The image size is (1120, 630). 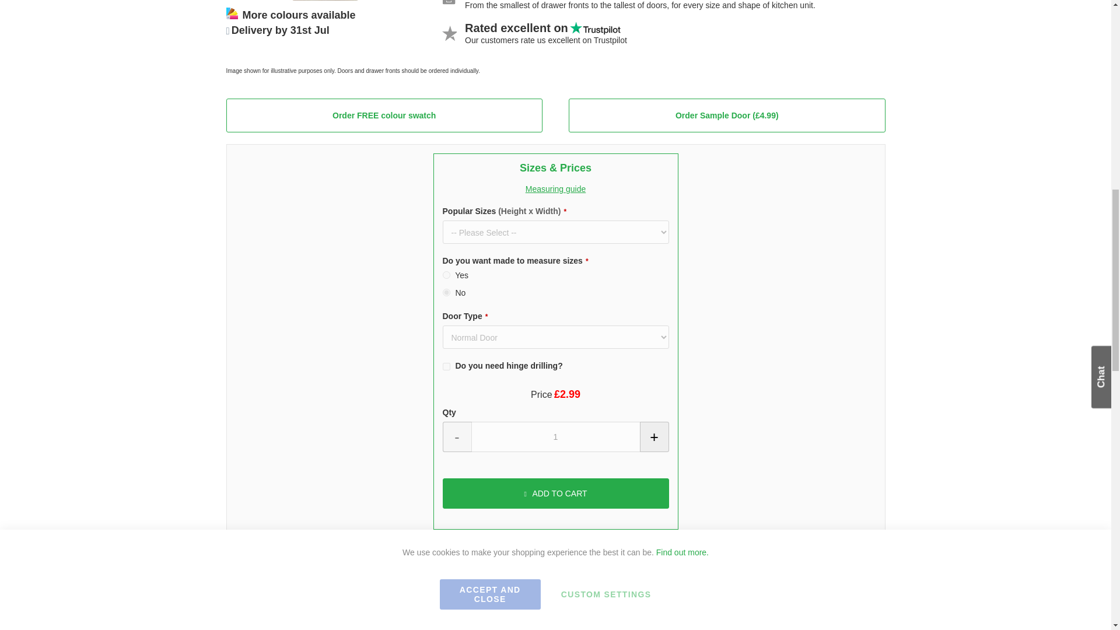 What do you see at coordinates (446, 366) in the screenshot?
I see `1078943` at bounding box center [446, 366].